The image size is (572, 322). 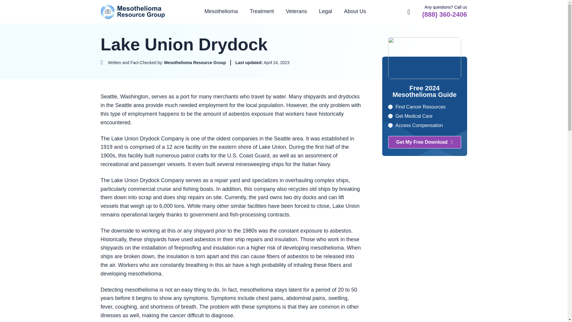 I want to click on Legal, so click(x=325, y=11).